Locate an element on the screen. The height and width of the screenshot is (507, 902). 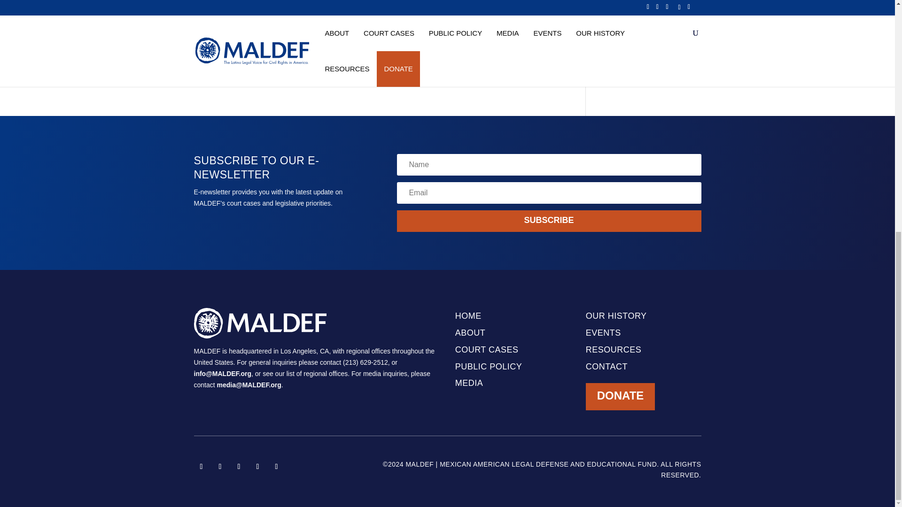
Follow on Youtube is located at coordinates (276, 467).